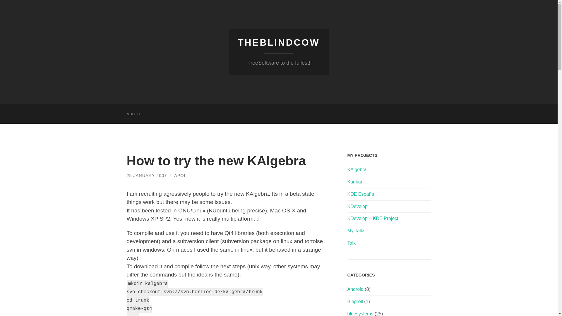  Describe the element at coordinates (180, 176) in the screenshot. I see `APOL` at that location.